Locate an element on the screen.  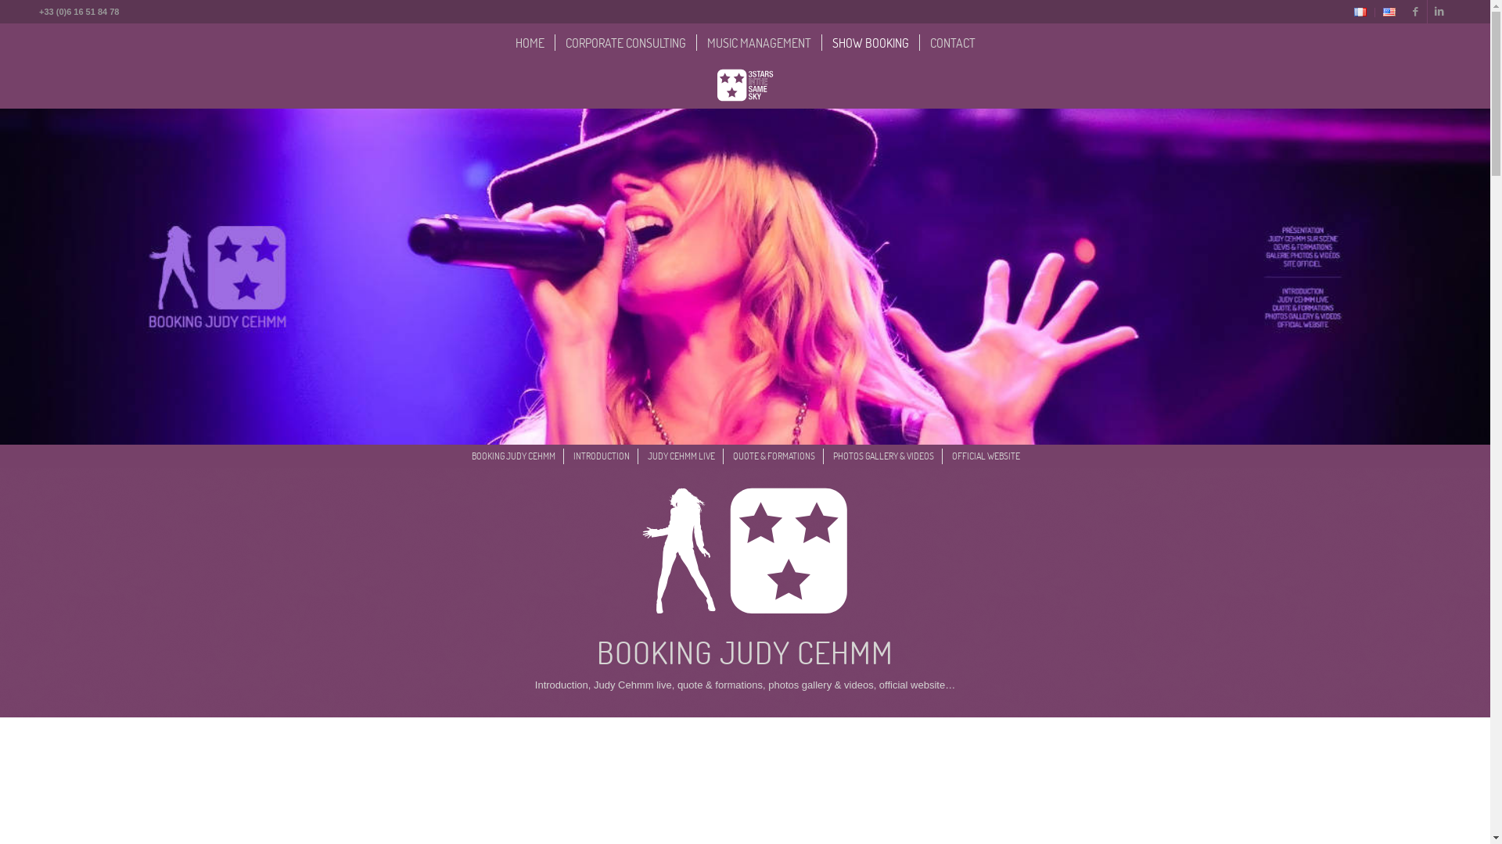
SHOW BOOKING is located at coordinates (870, 43).